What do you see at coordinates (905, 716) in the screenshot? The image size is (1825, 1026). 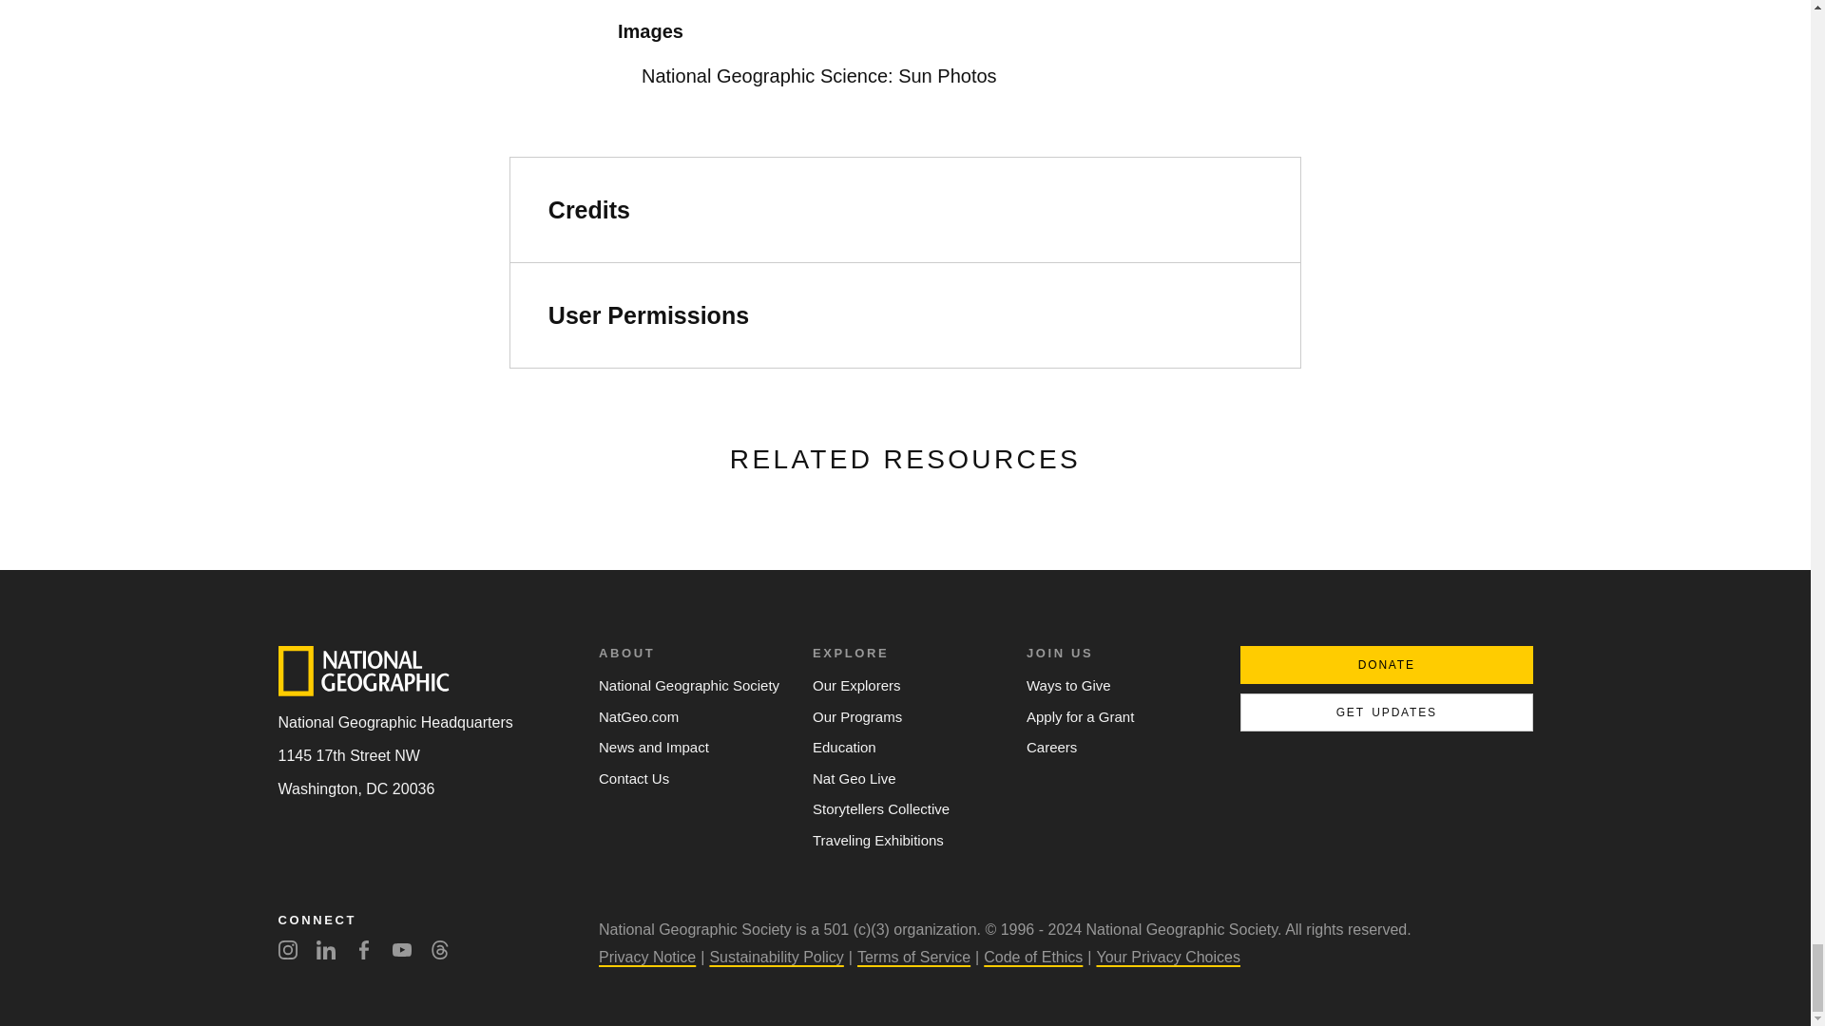 I see `Our Programs` at bounding box center [905, 716].